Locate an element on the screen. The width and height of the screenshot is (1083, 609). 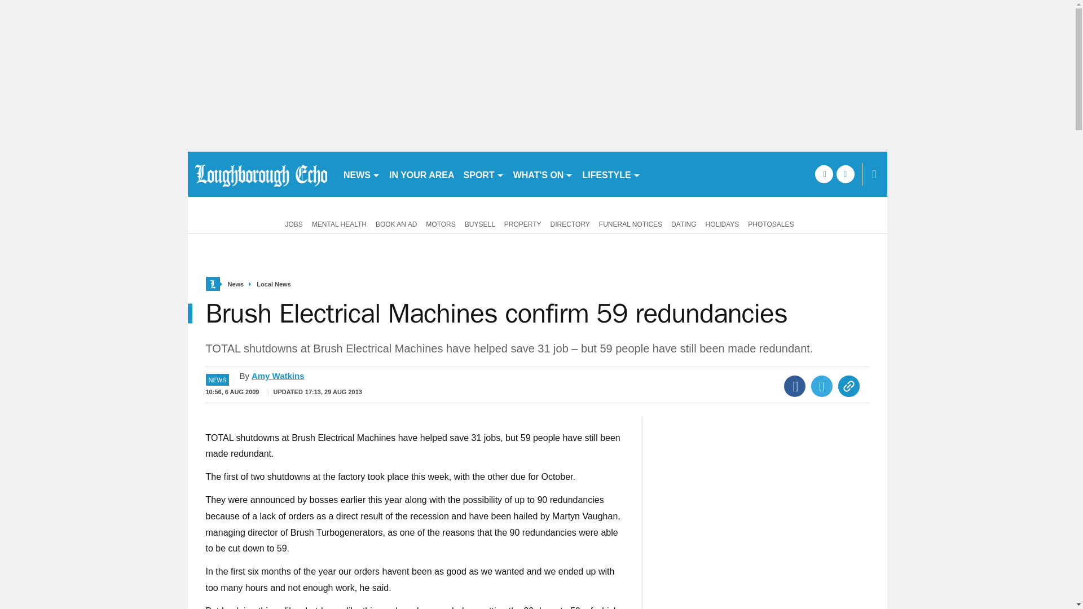
MOTORS is located at coordinates (440, 223).